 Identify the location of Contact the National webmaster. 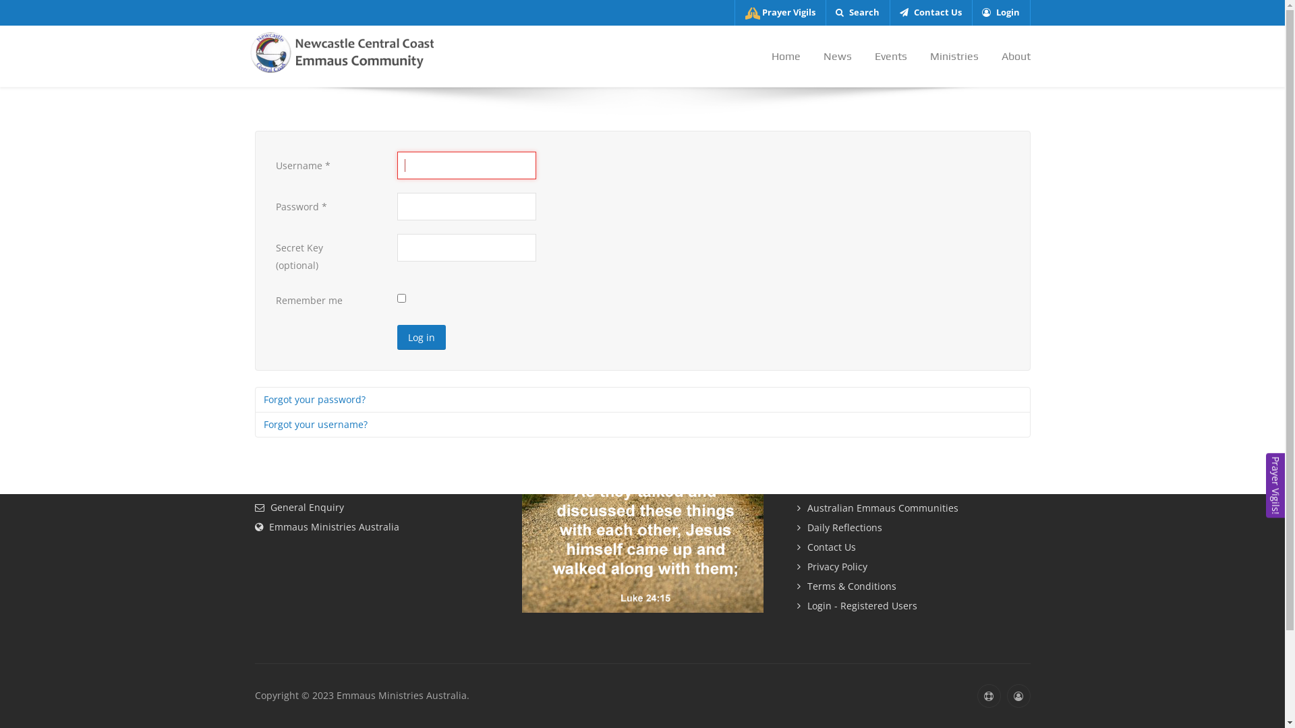
(989, 696).